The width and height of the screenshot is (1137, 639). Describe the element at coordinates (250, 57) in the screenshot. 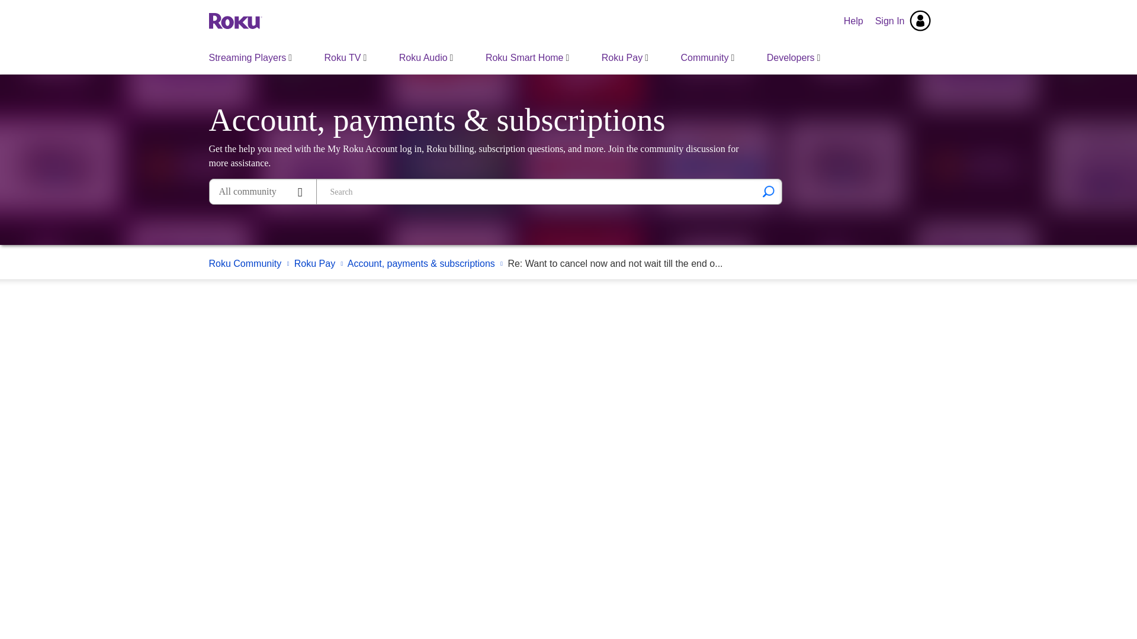

I see `Streaming Players` at that location.